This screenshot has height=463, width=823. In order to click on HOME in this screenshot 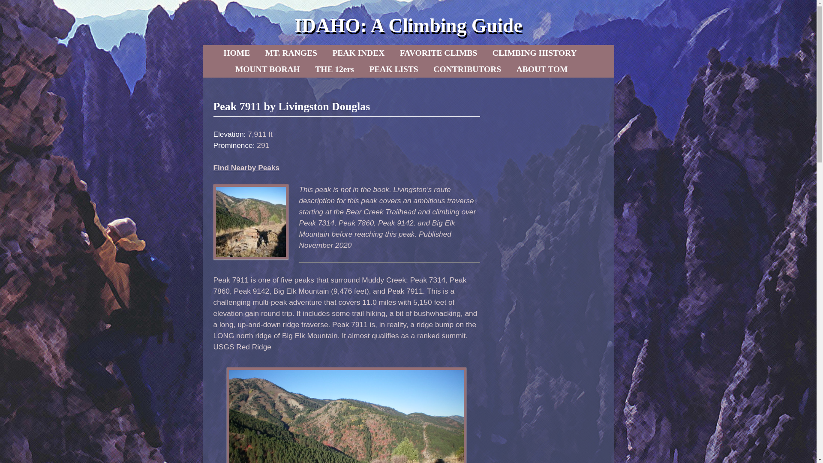, I will do `click(237, 53)`.